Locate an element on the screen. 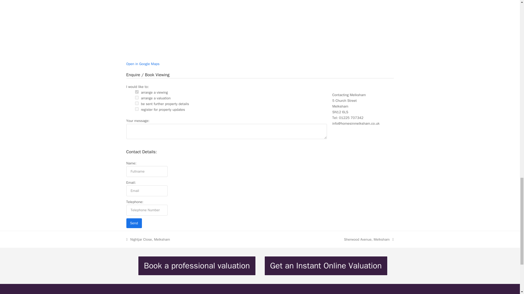 The width and height of the screenshot is (524, 294). true is located at coordinates (136, 109).